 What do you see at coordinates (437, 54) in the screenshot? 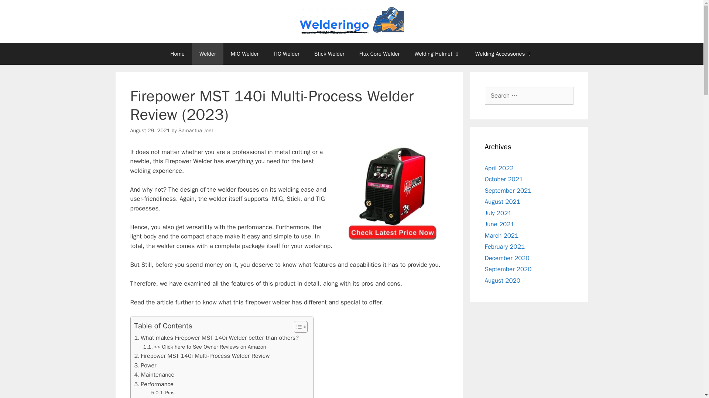
I see `Welding Helmet` at bounding box center [437, 54].